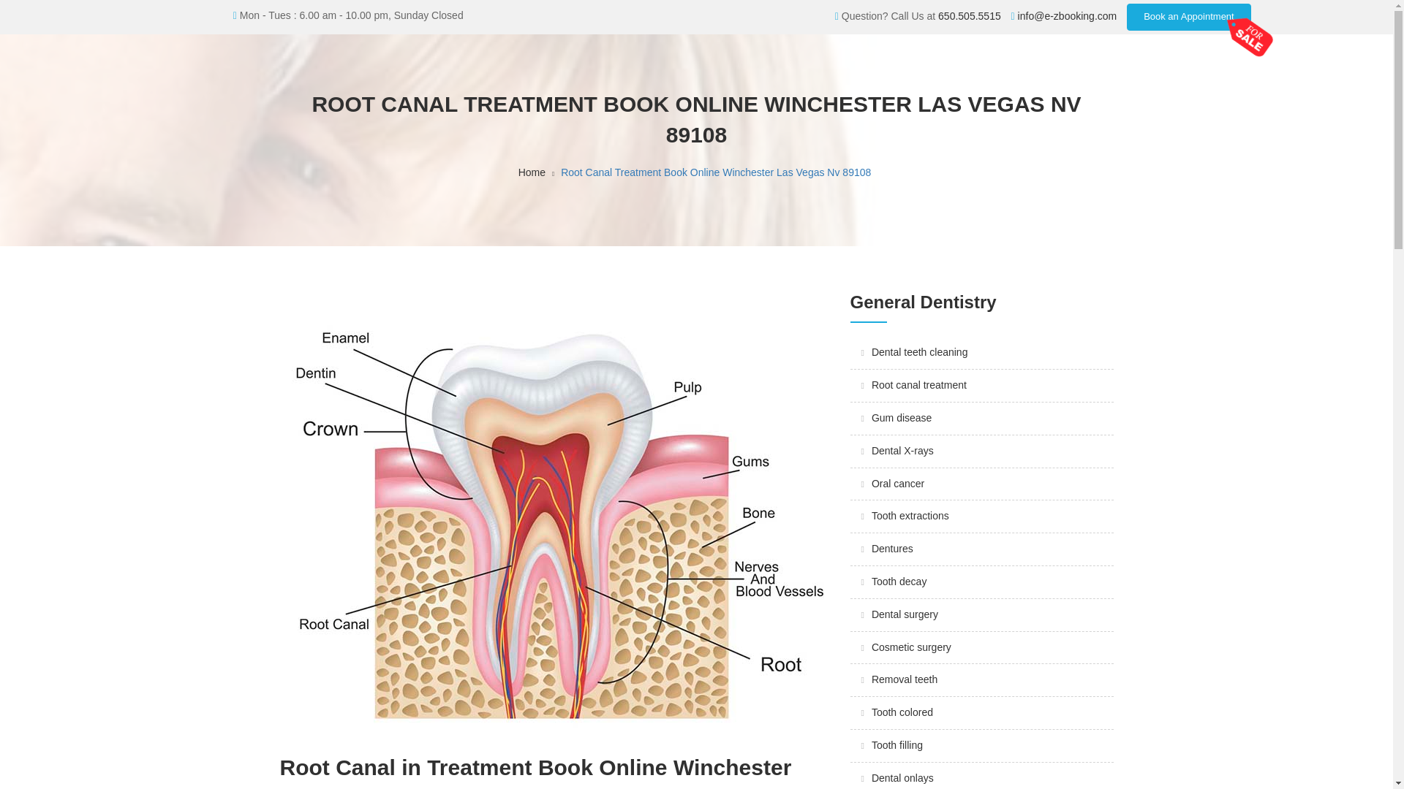  What do you see at coordinates (1189, 18) in the screenshot?
I see `Book an Appointment` at bounding box center [1189, 18].